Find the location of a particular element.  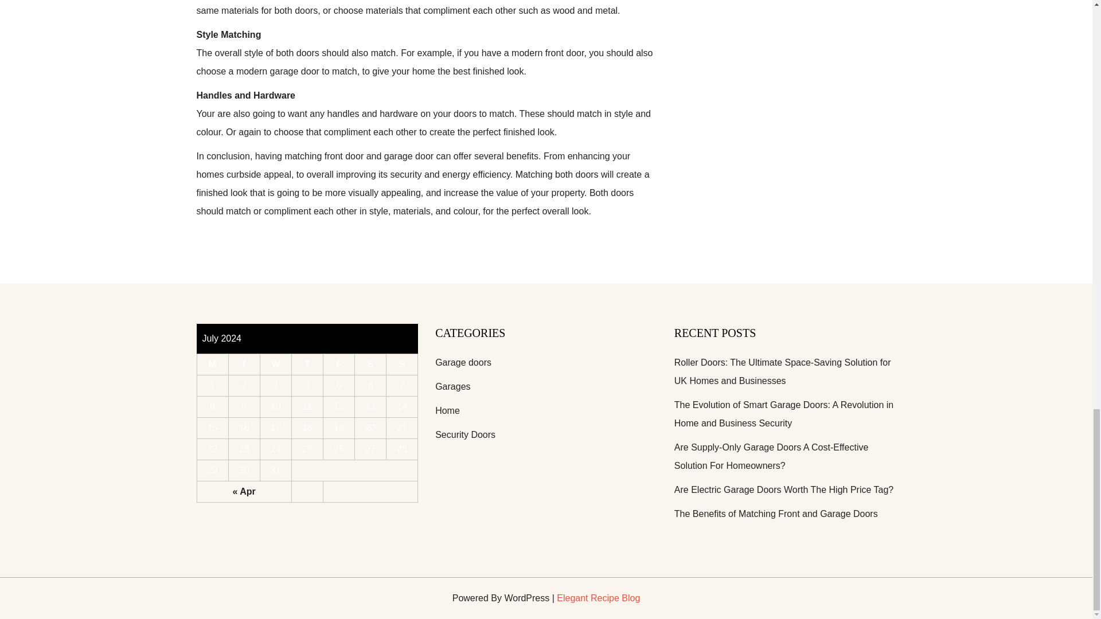

Sunday is located at coordinates (402, 364).